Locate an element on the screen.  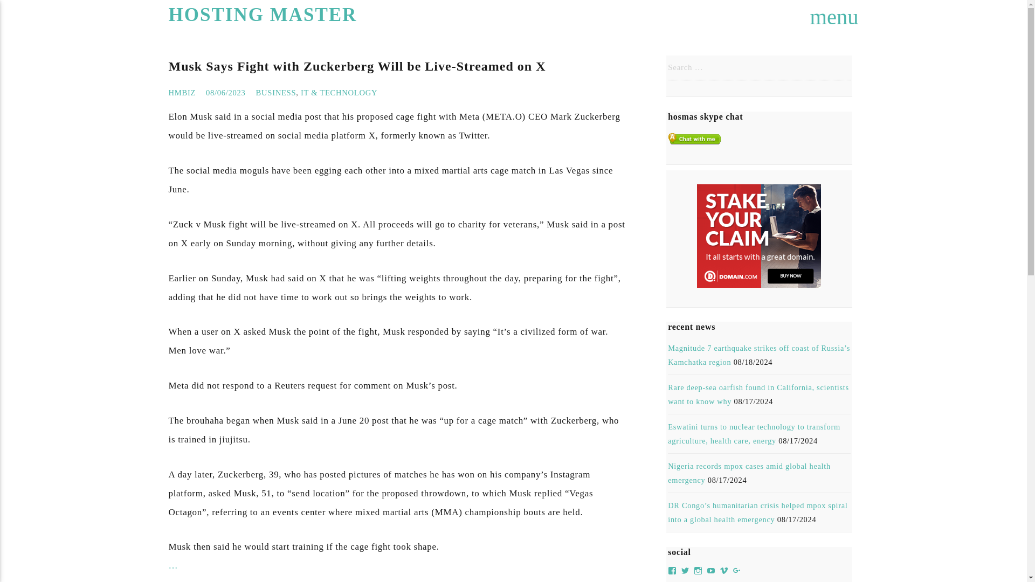
BUSINESS is located at coordinates (276, 93).